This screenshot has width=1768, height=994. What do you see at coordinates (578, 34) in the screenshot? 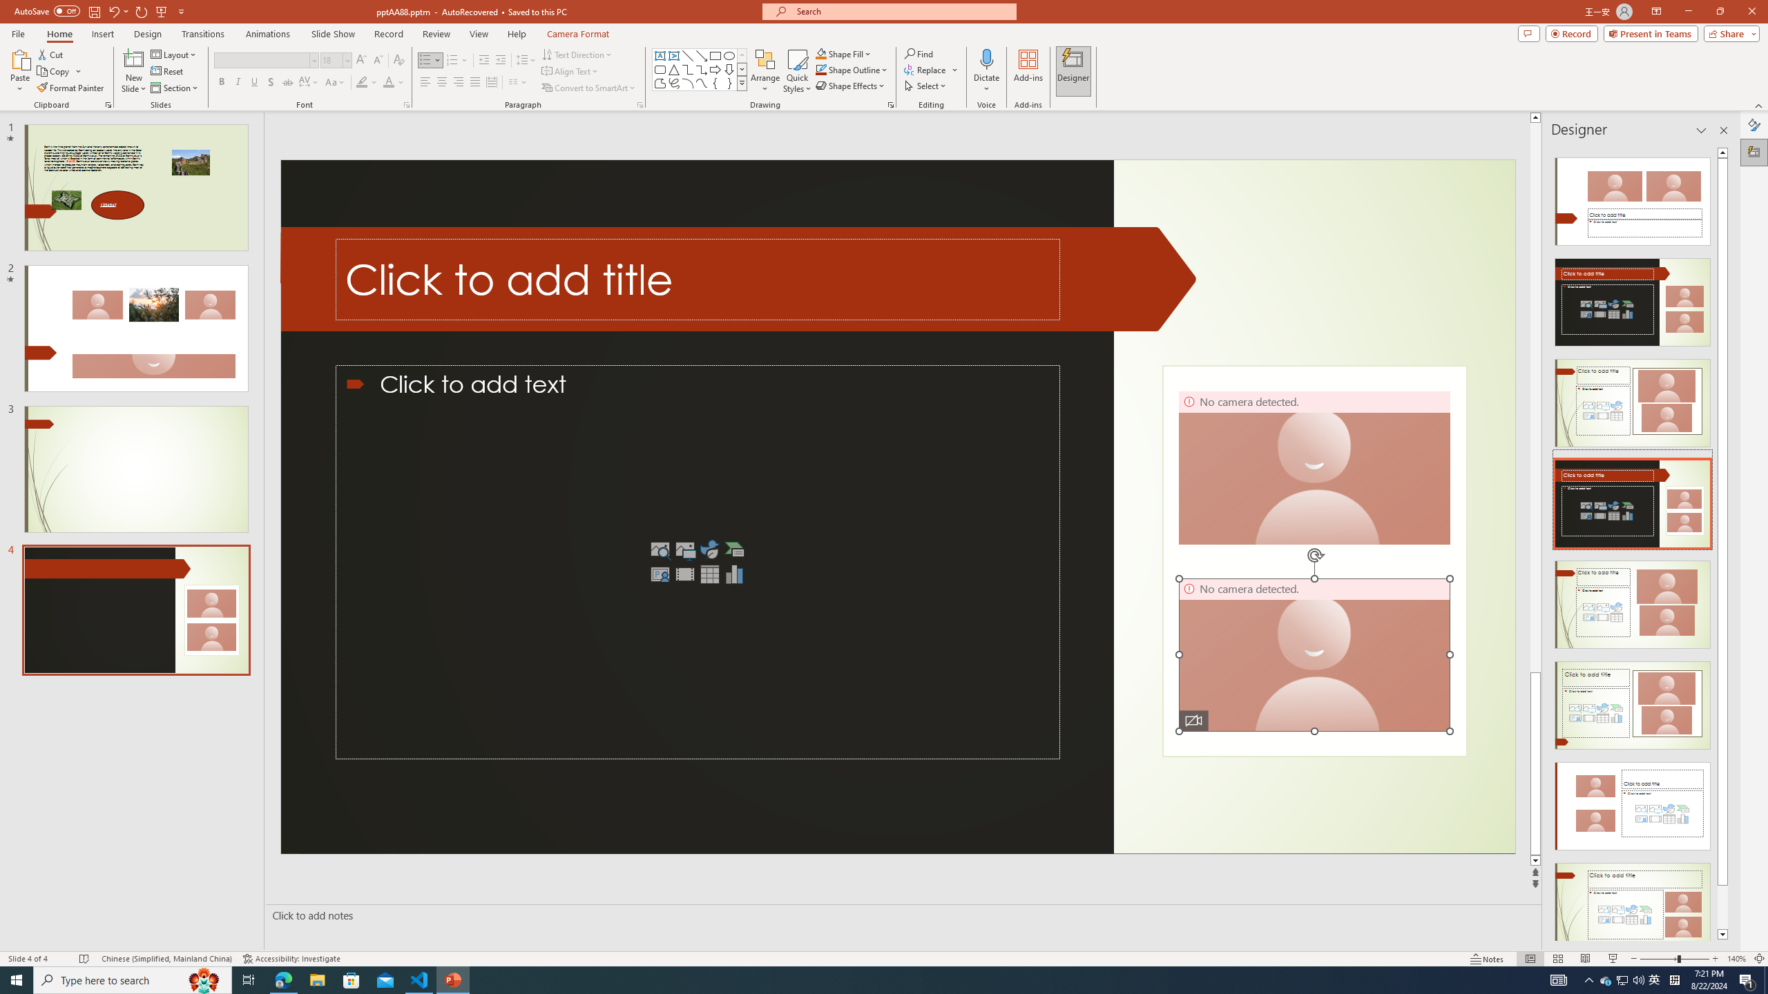
I see `Camera Format` at bounding box center [578, 34].